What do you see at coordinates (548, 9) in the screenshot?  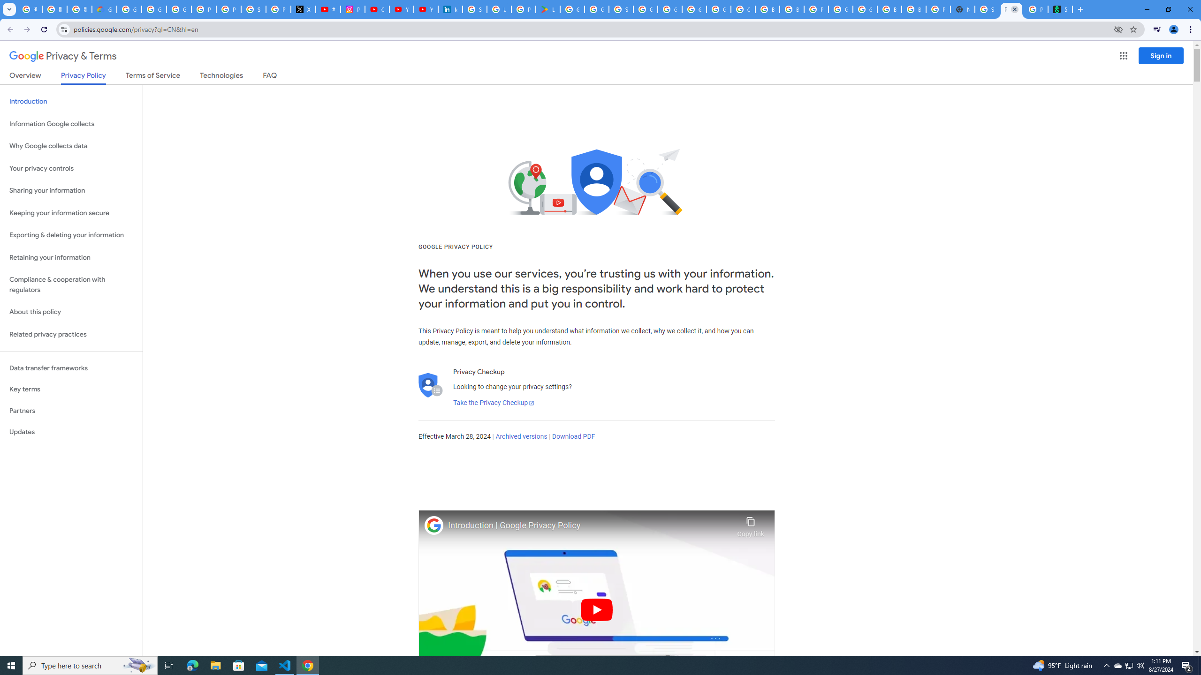 I see `Last Shelter: Survival - Apps on Google Play` at bounding box center [548, 9].